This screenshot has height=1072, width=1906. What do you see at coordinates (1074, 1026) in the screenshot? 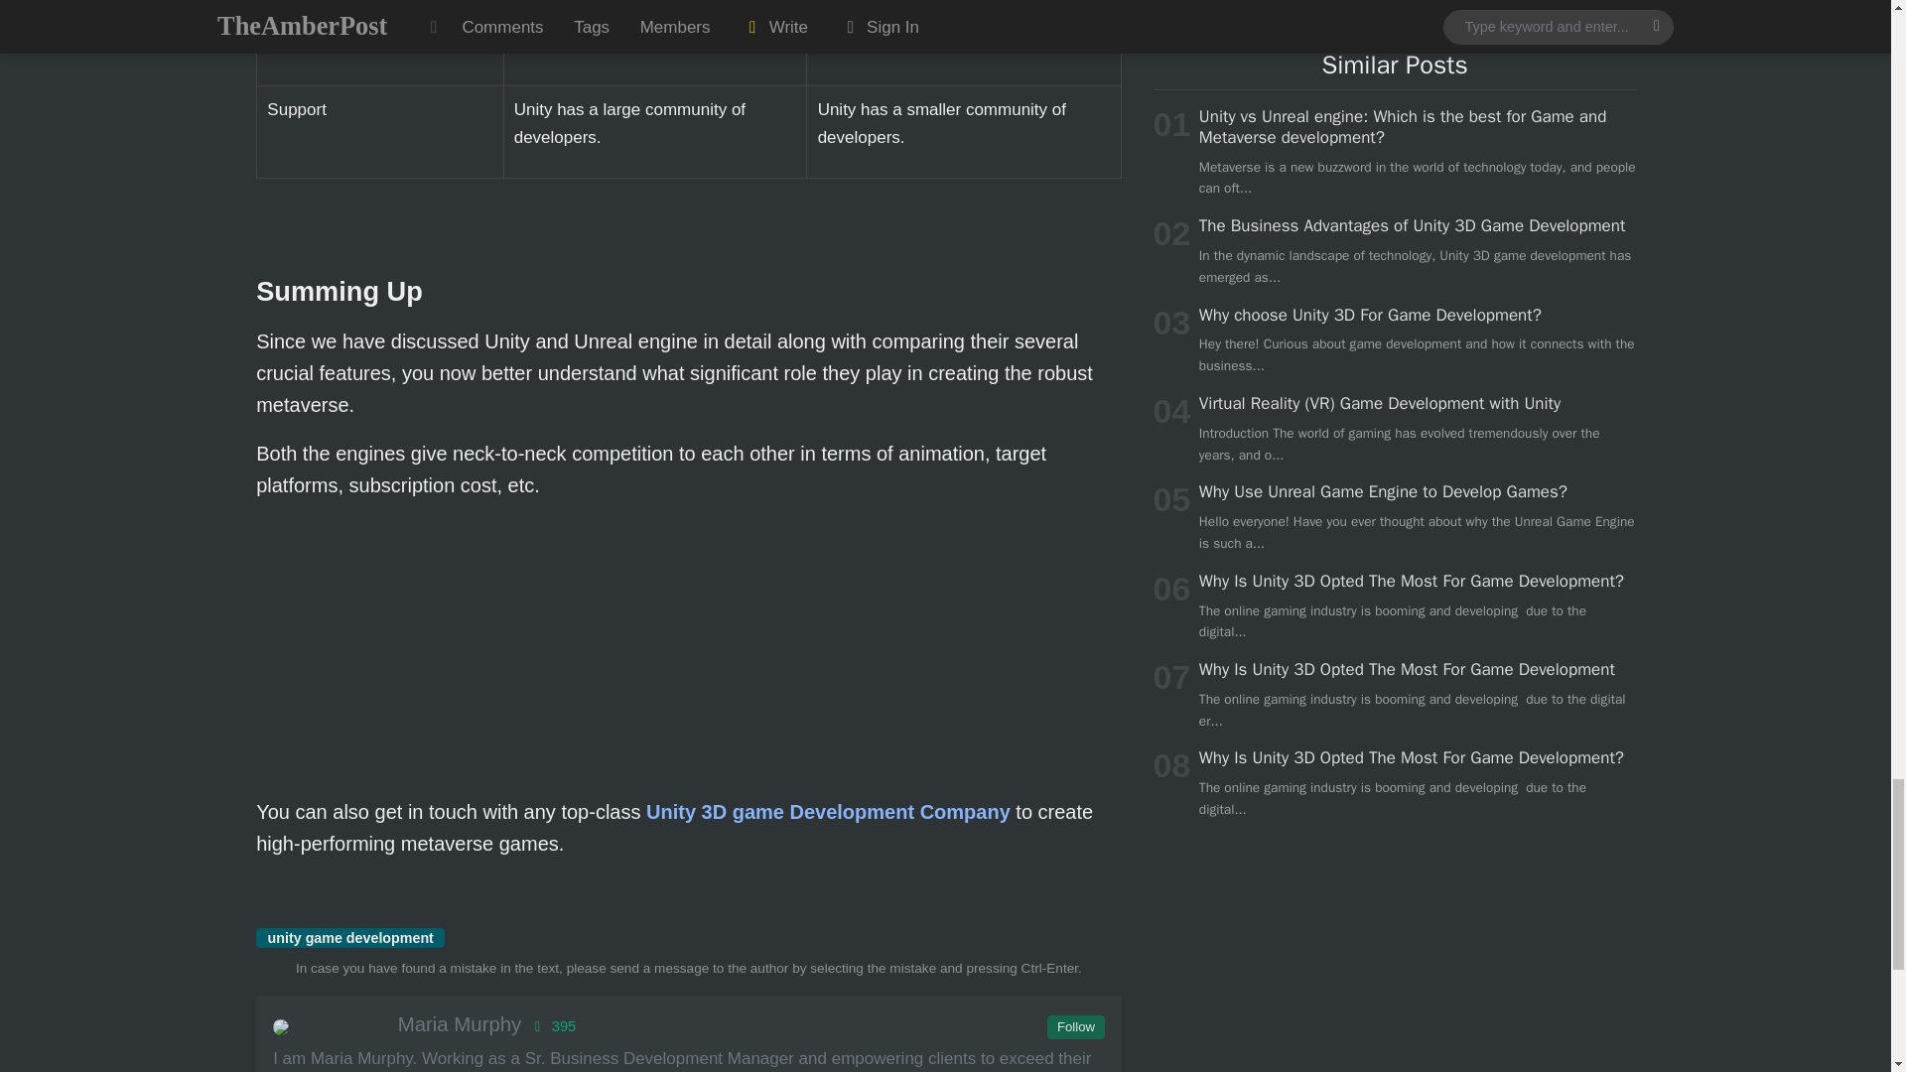
I see `Follow` at bounding box center [1074, 1026].